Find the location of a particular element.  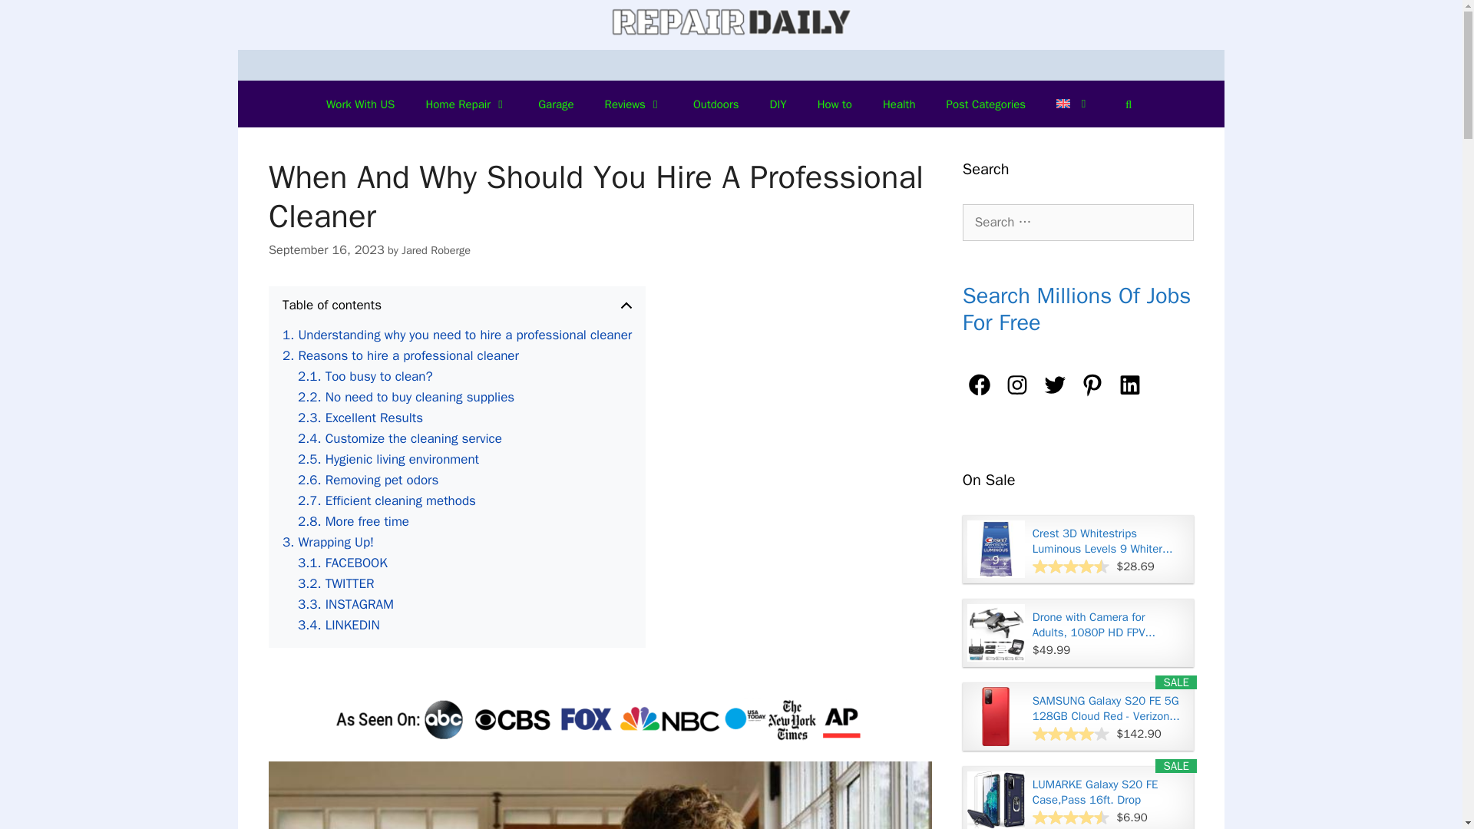

More free time is located at coordinates (353, 522).